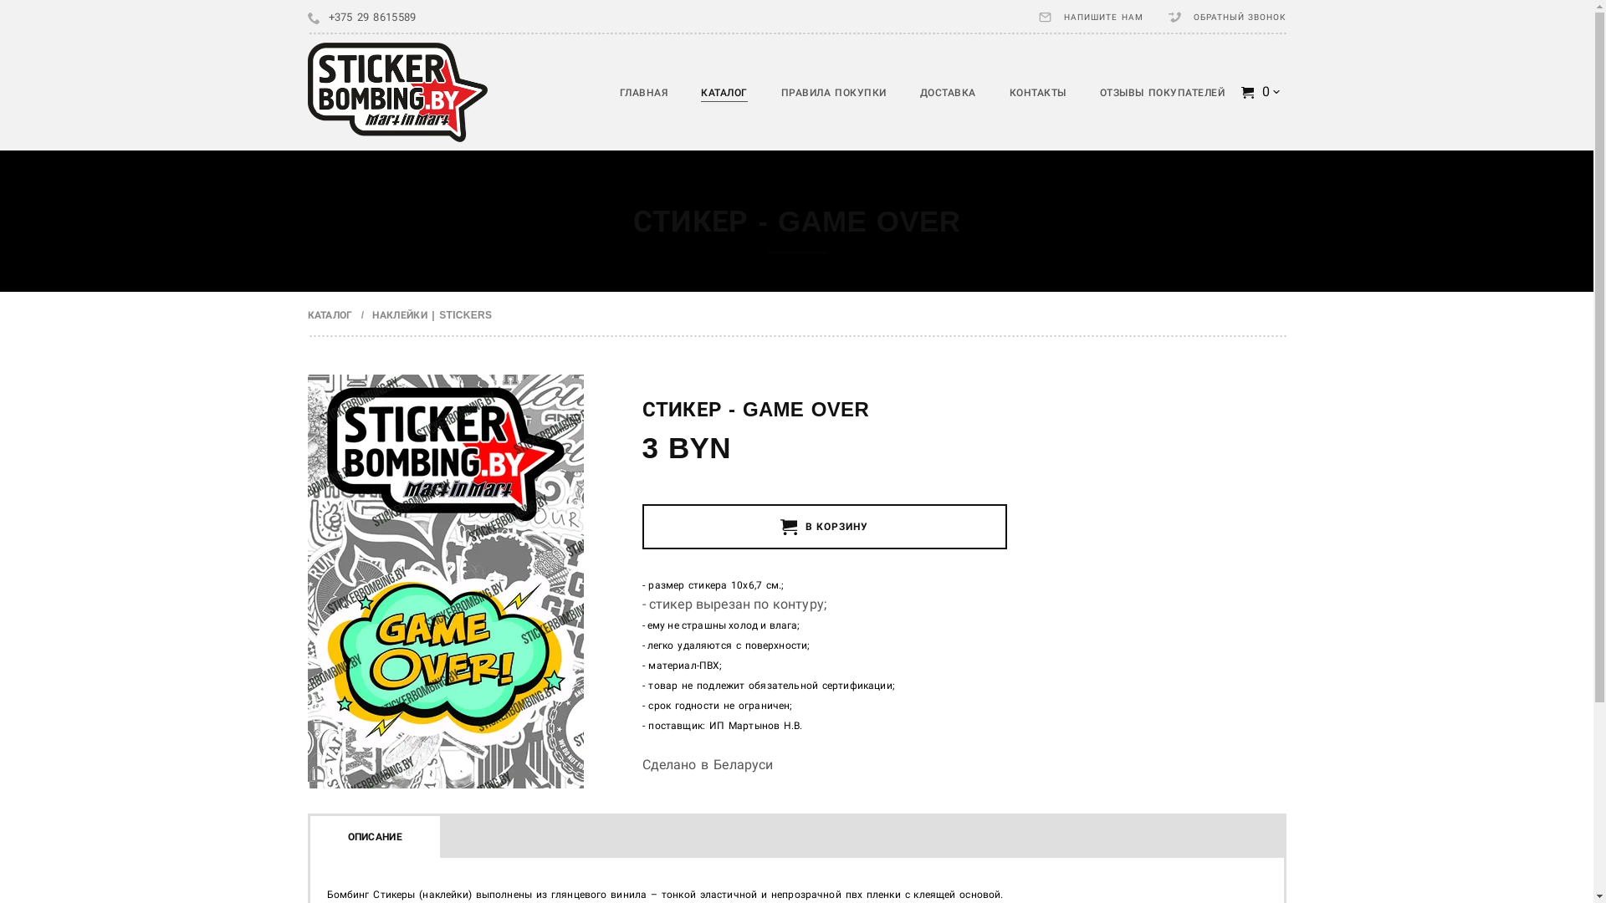 The height and width of the screenshot is (903, 1606). Describe the element at coordinates (371, 18) in the screenshot. I see `+375 29 8615589` at that location.